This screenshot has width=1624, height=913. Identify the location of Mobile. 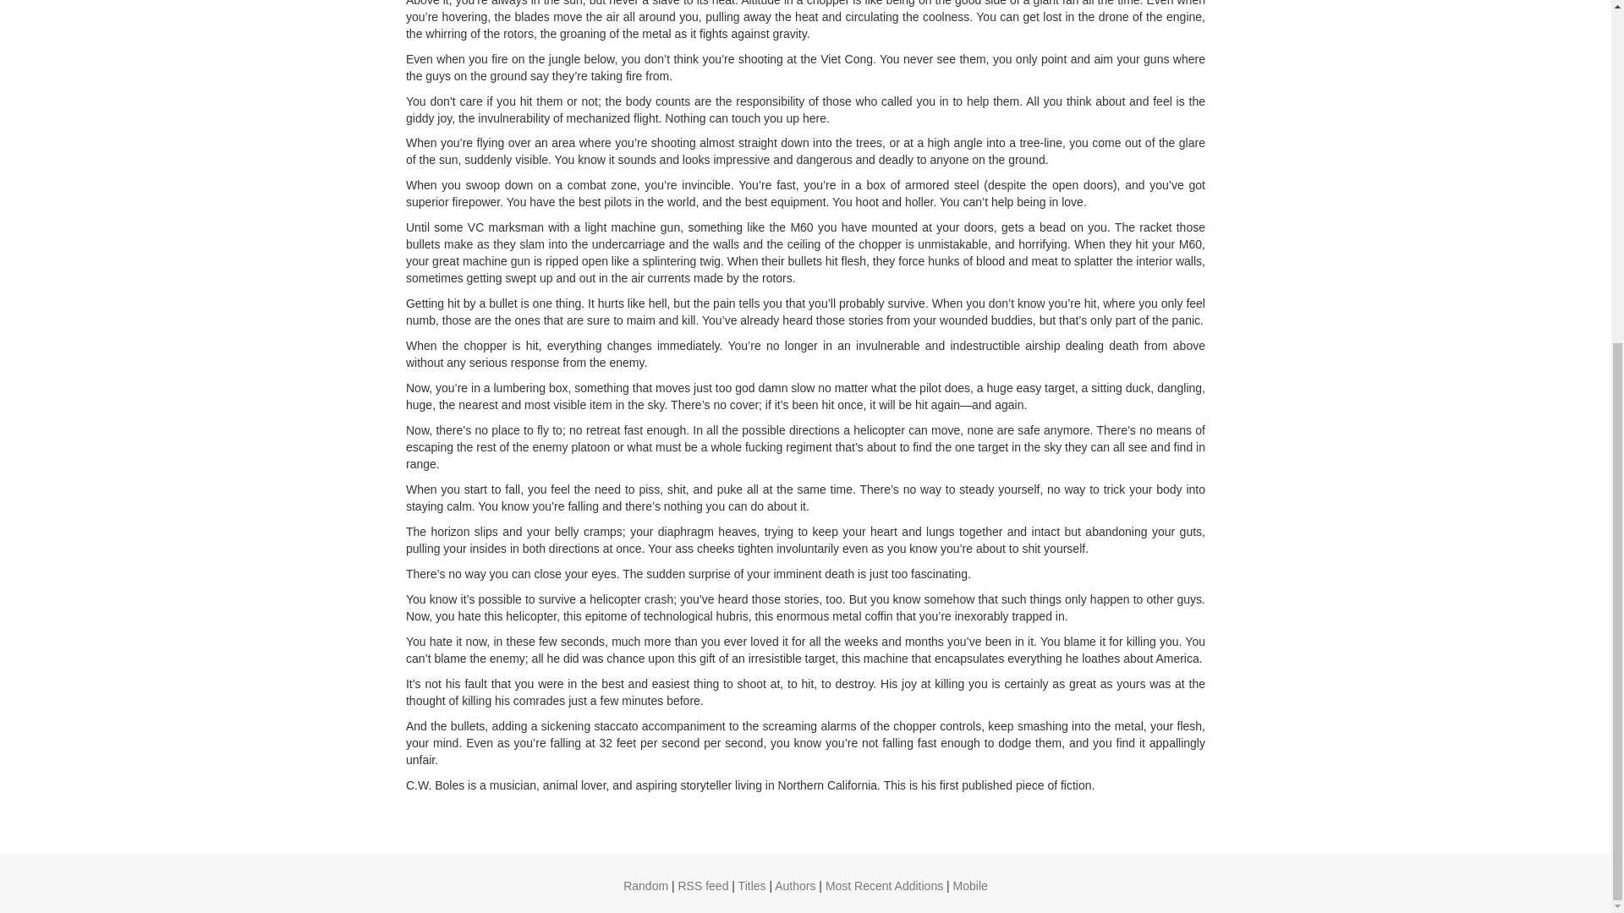
(970, 886).